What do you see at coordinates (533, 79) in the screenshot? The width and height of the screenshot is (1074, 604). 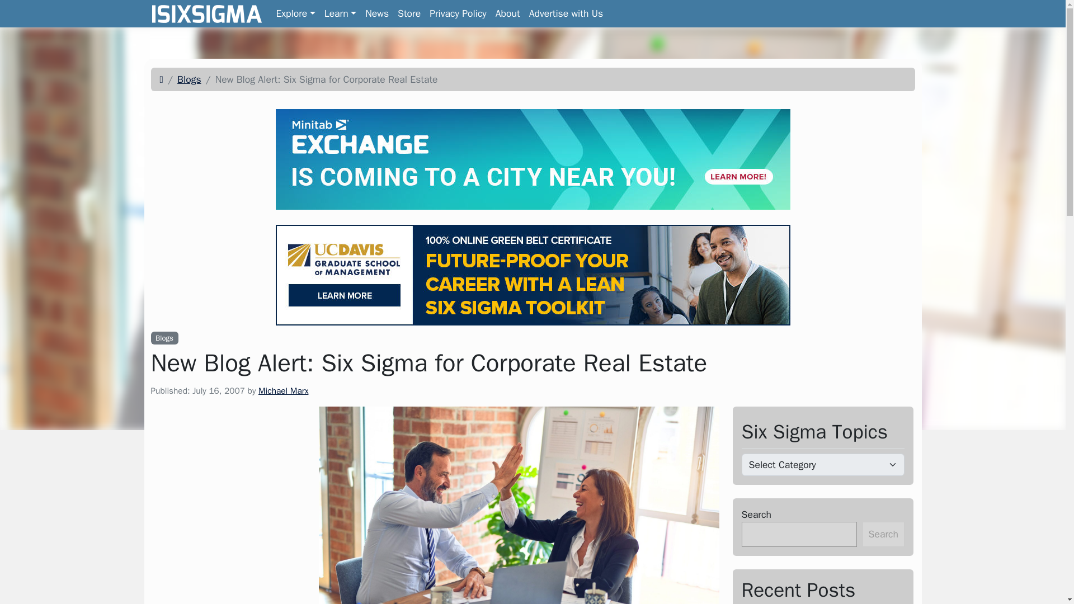 I see `Posts by Michael Marx` at bounding box center [533, 79].